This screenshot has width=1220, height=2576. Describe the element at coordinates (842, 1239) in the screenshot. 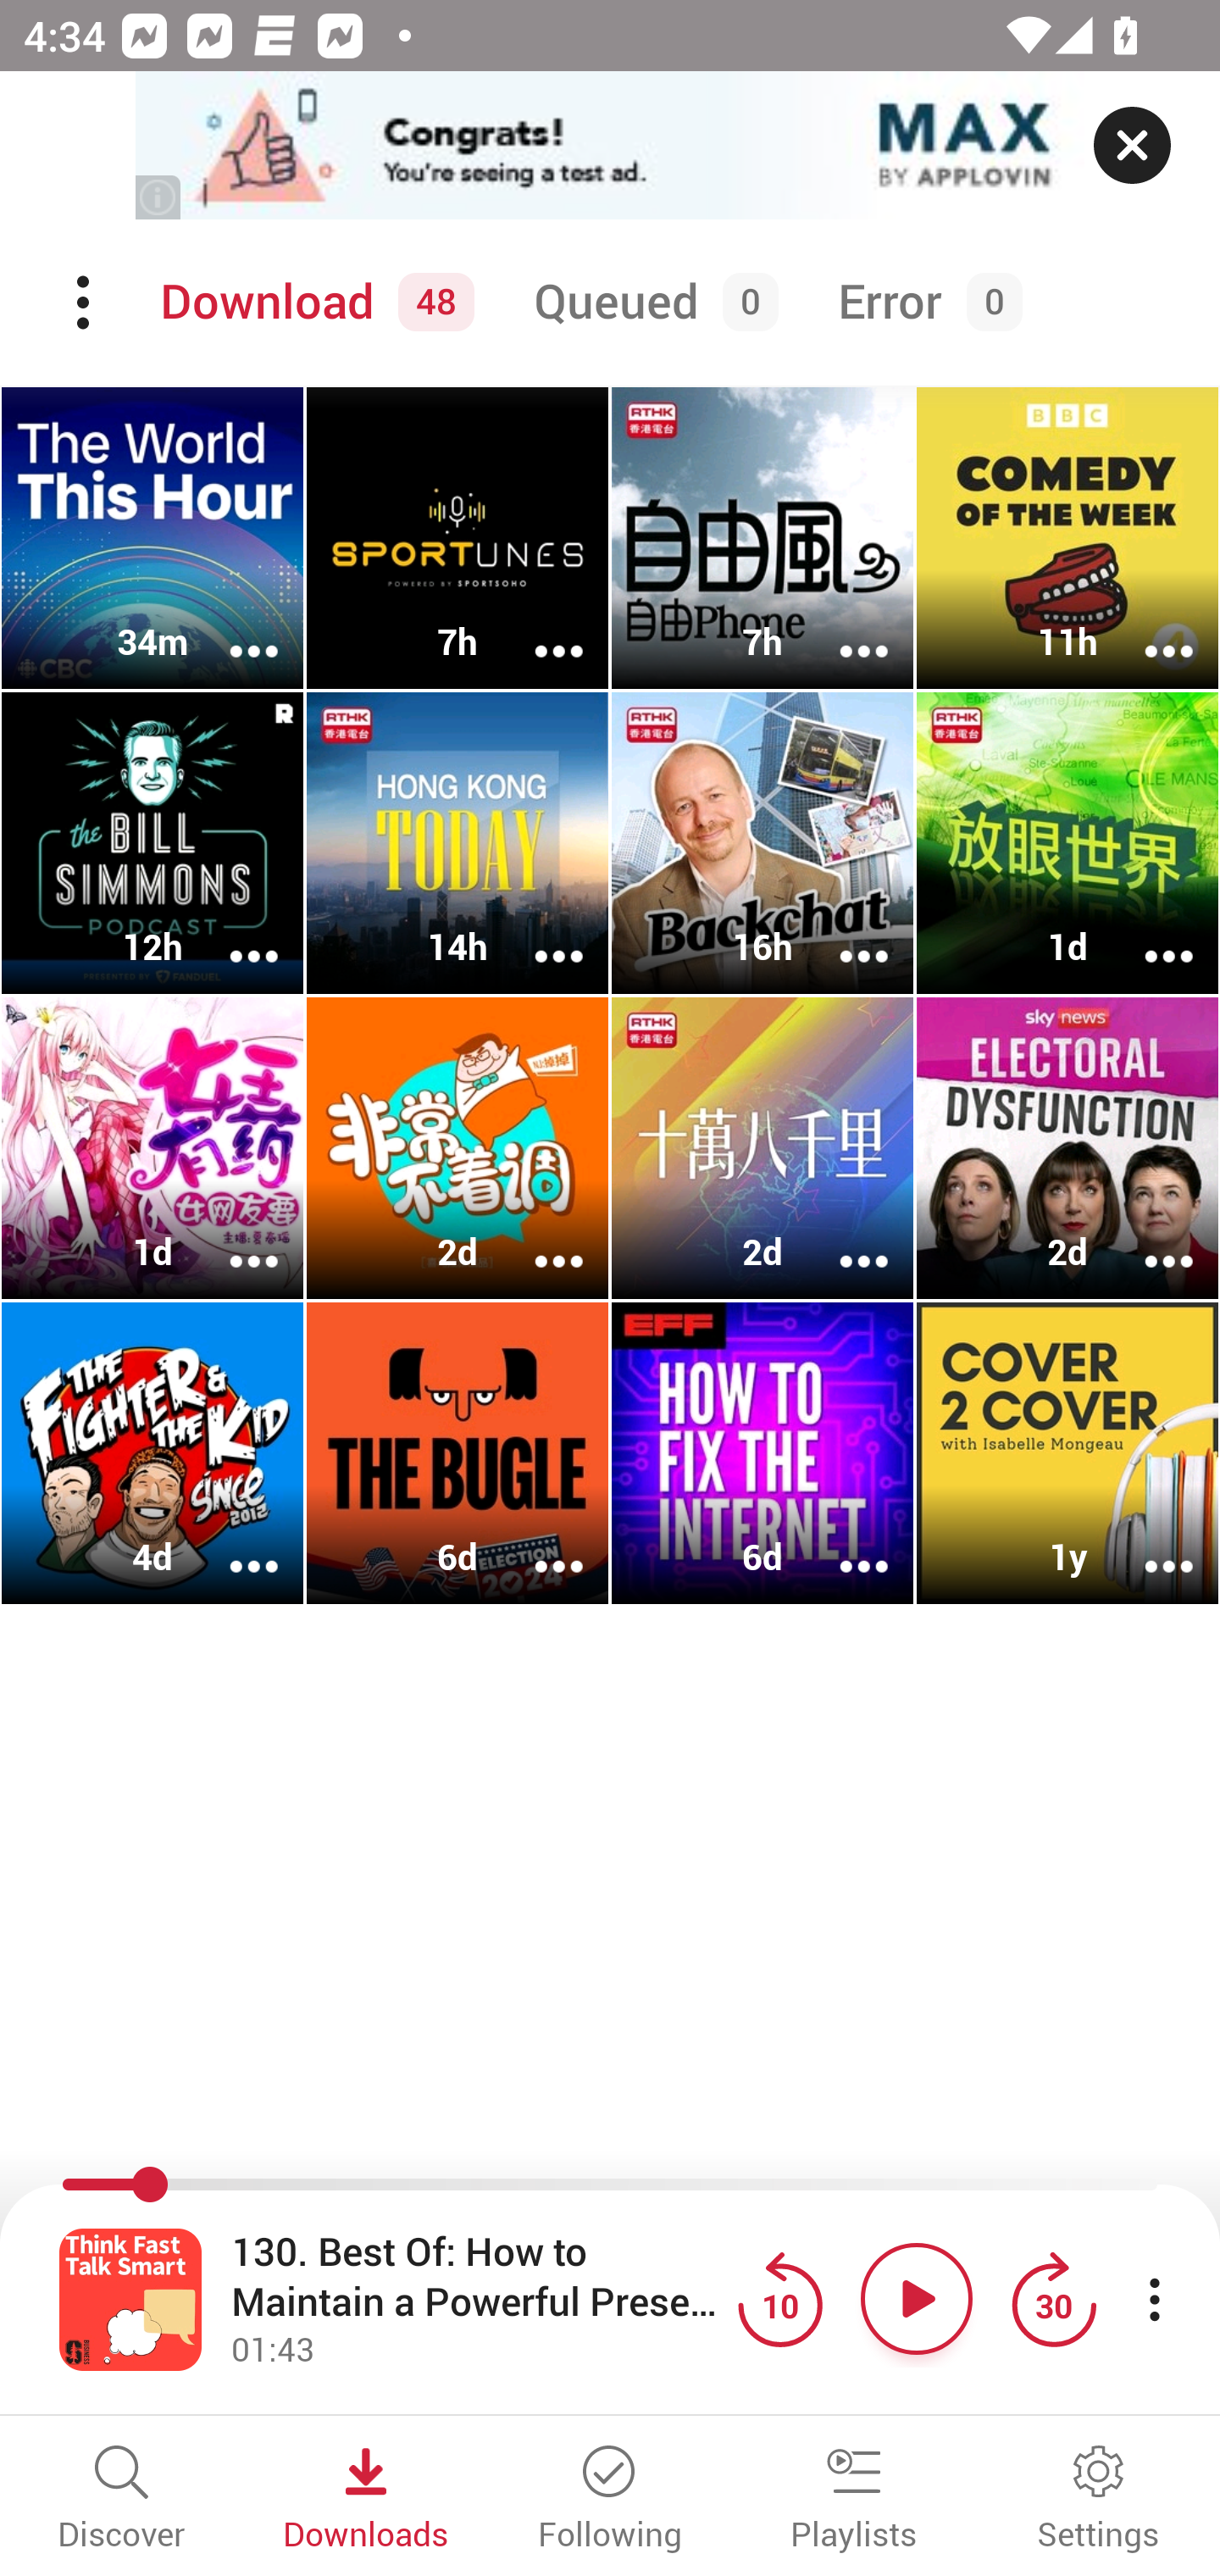

I see `More options` at that location.